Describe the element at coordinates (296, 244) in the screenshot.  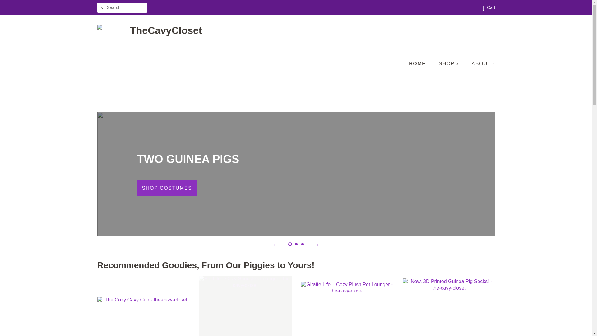
I see `2` at that location.